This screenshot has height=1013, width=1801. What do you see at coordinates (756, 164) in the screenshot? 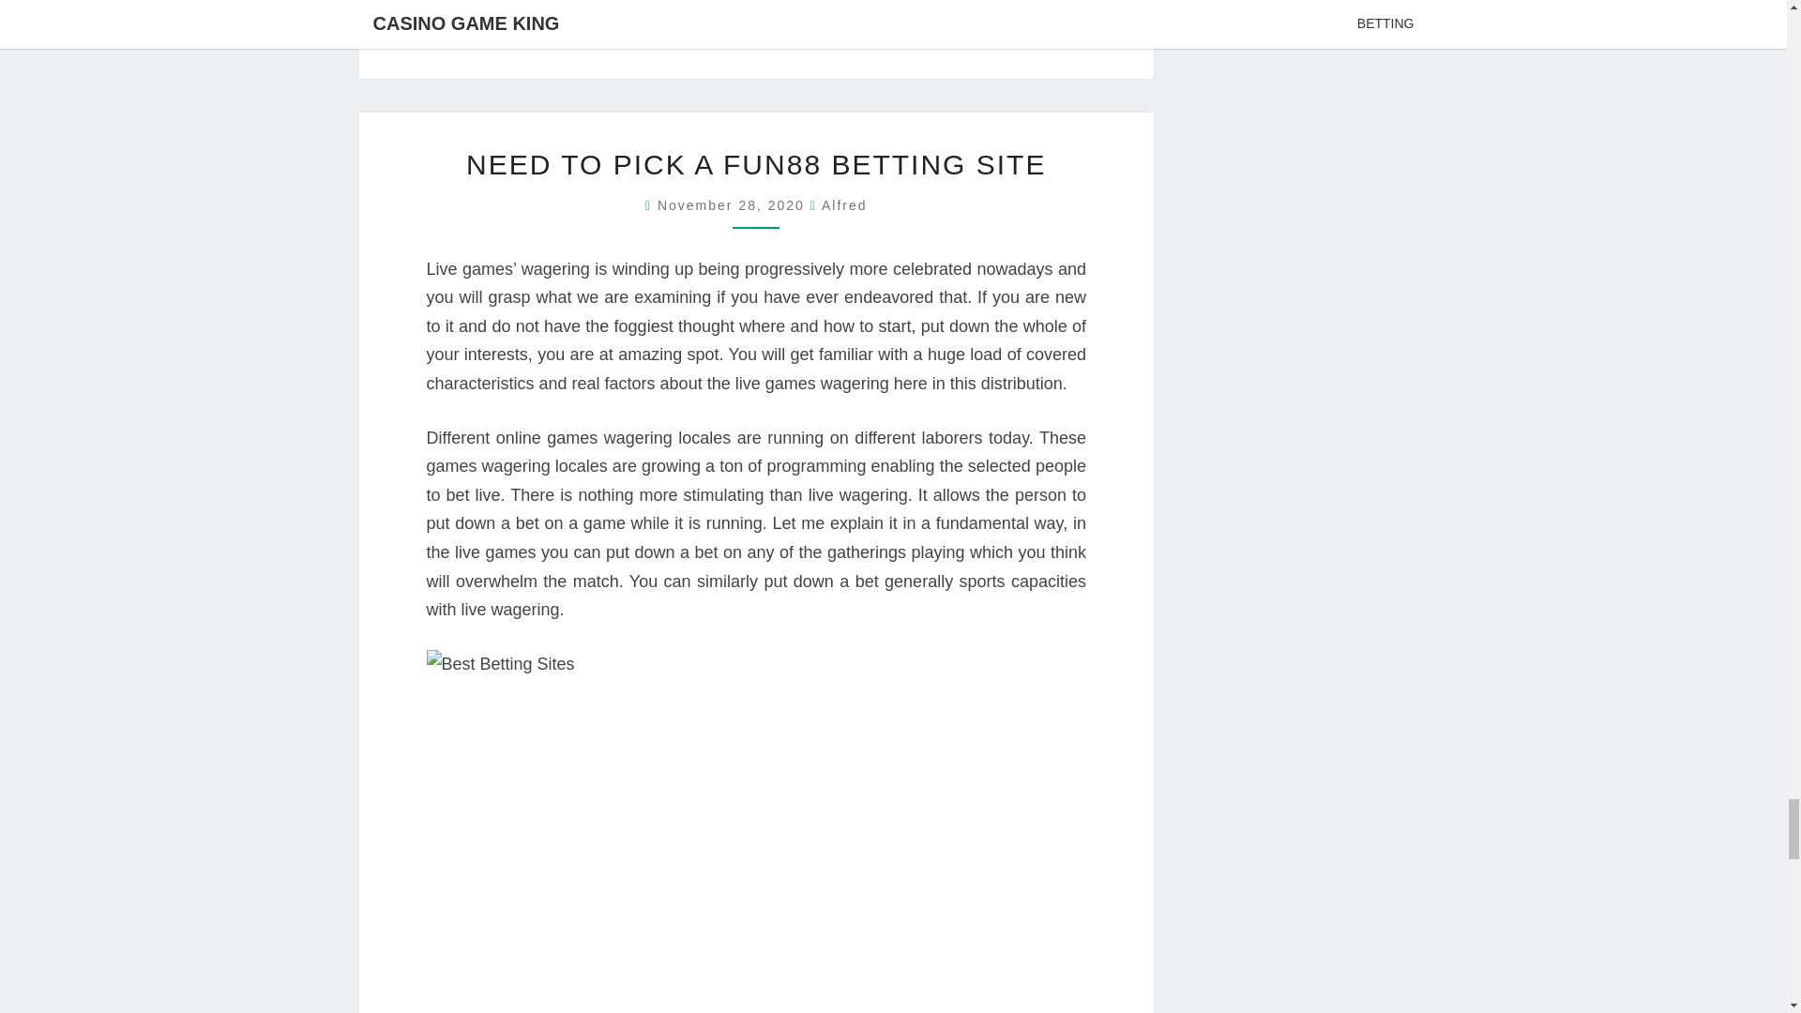
I see `NEED TO PICK A FUN88 BETTING SITE` at bounding box center [756, 164].